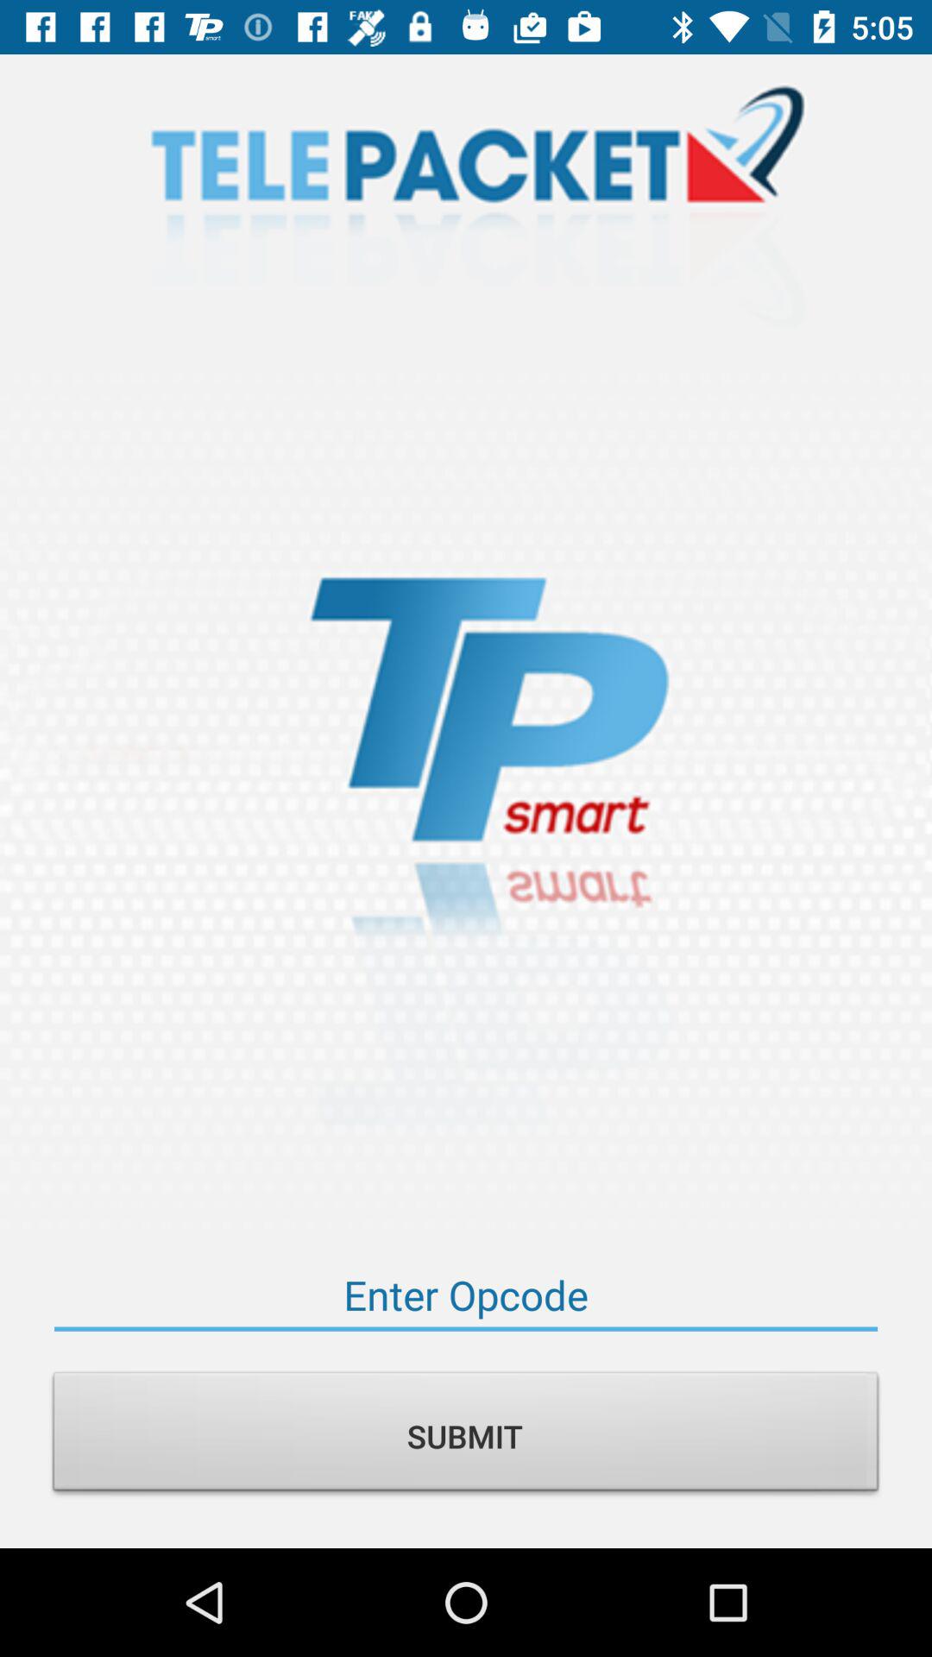  I want to click on button to enter opcode, so click(466, 1295).